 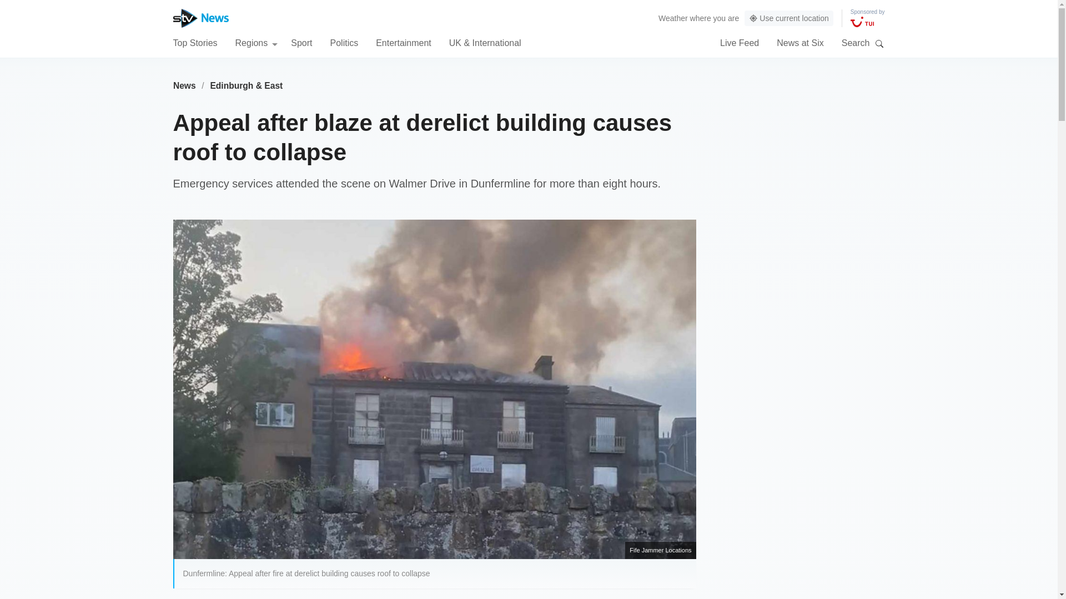 What do you see at coordinates (184, 85) in the screenshot?
I see `News` at bounding box center [184, 85].